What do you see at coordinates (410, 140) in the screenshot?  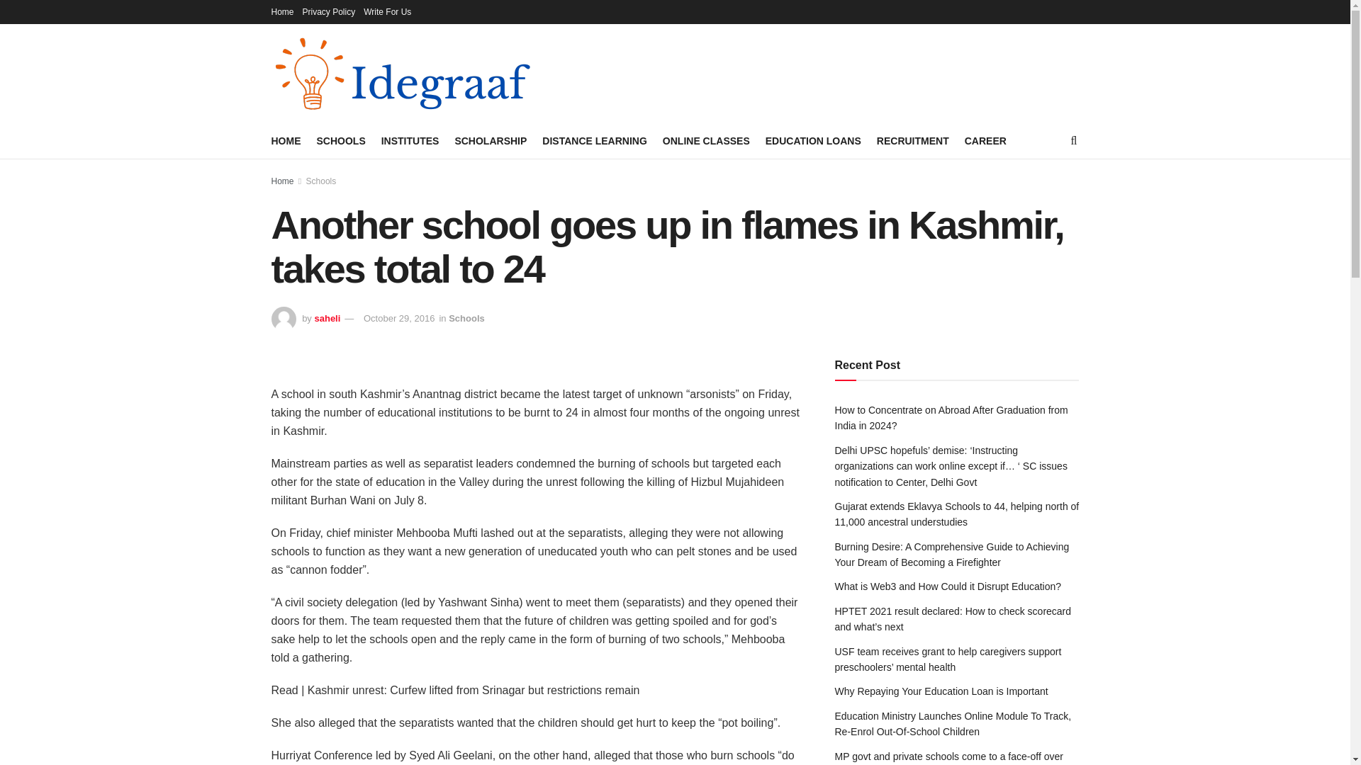 I see `INSTITUTES` at bounding box center [410, 140].